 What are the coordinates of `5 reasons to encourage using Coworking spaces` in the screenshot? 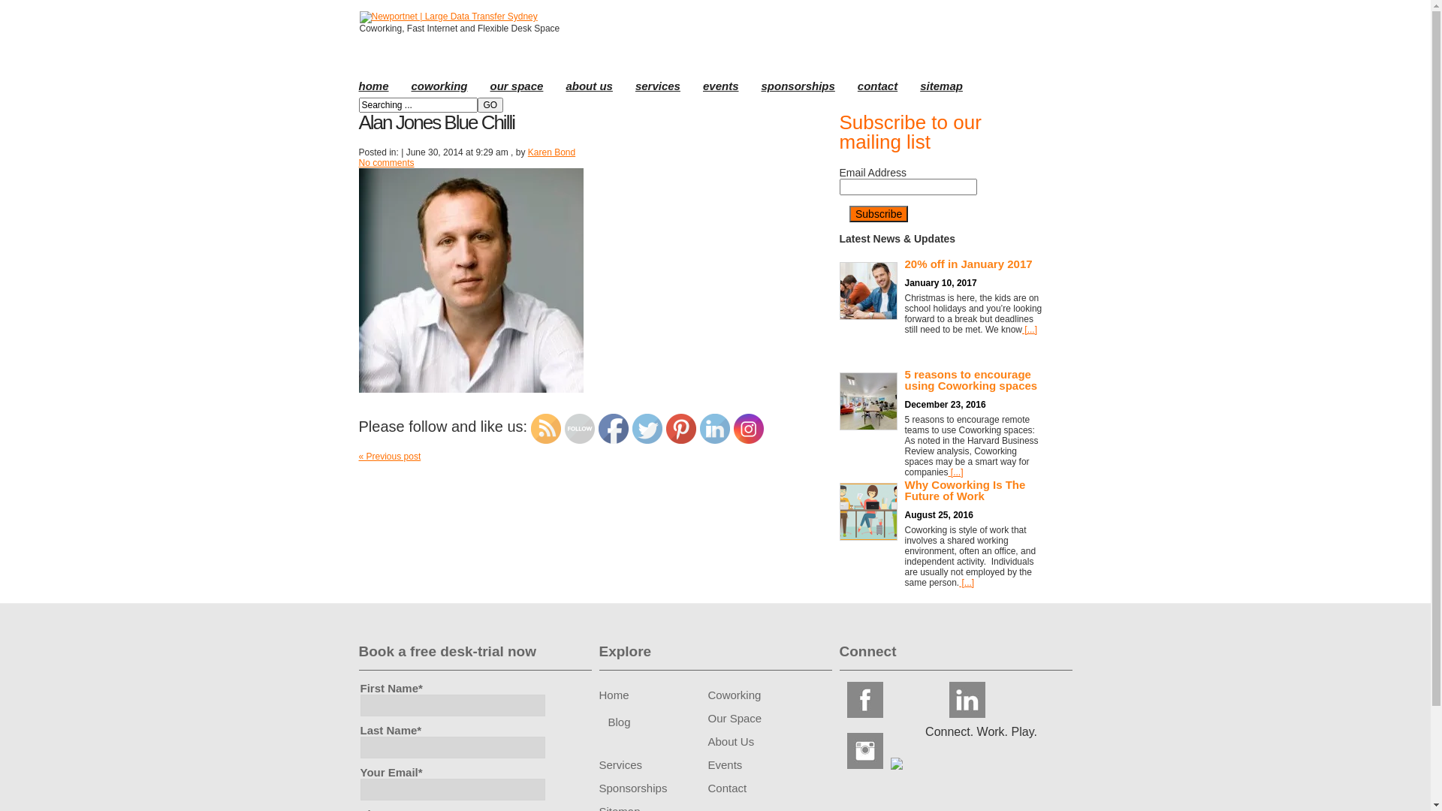 It's located at (868, 378).